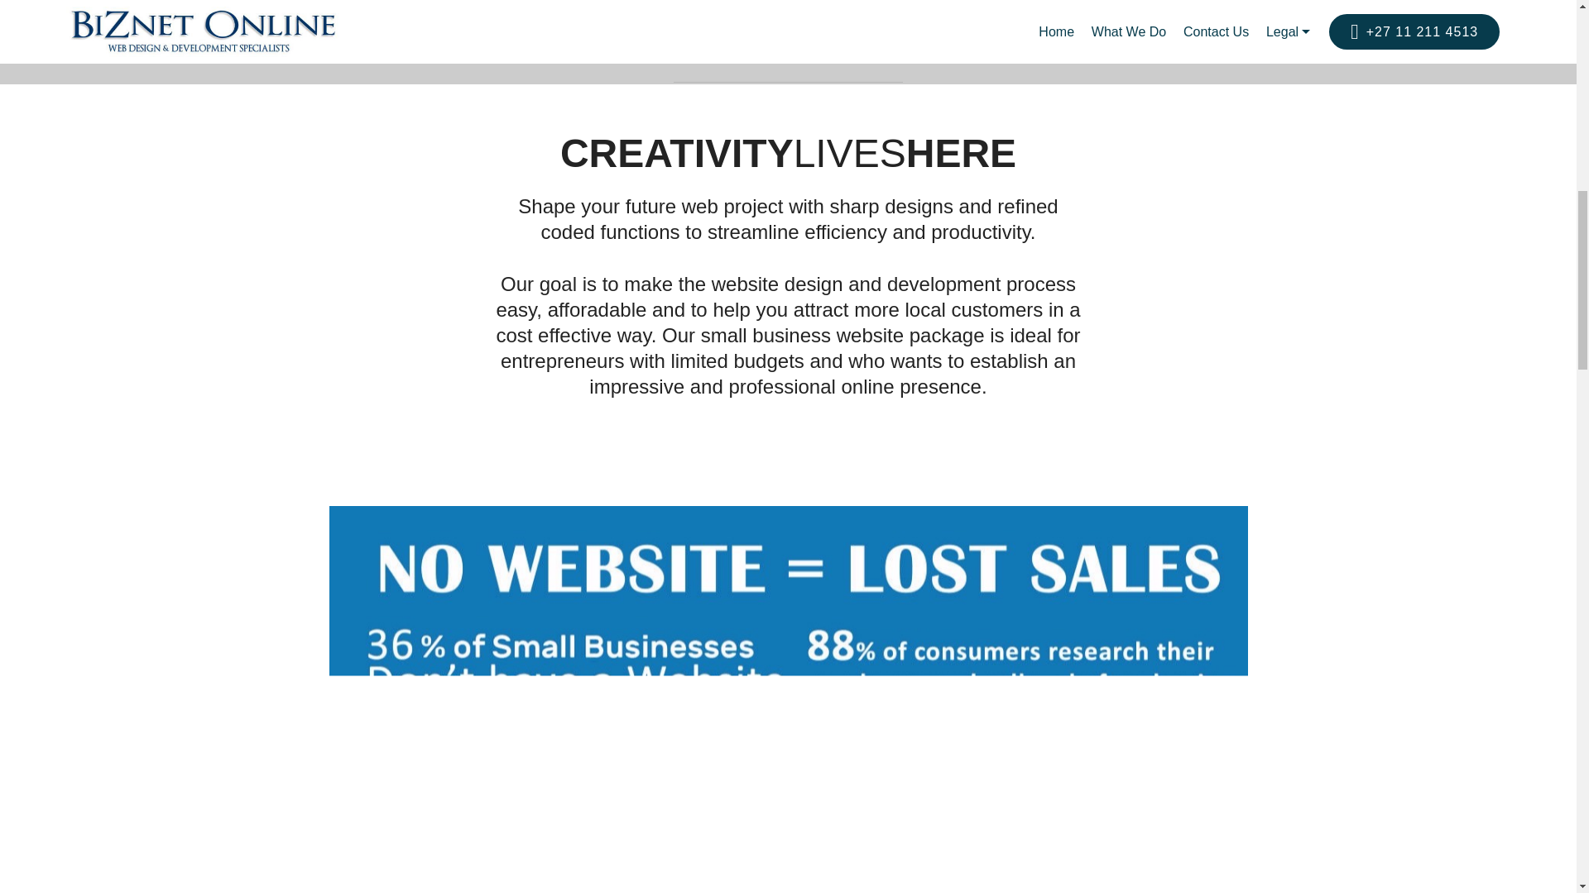 The width and height of the screenshot is (1589, 893). Describe the element at coordinates (788, 35) in the screenshot. I see `FOR ALL OFFICIAL INFORMATION AND UPDATES REGARDING COVID-19` at that location.